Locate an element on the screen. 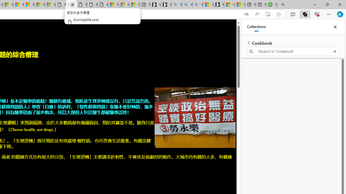  Show translate options is located at coordinates (246, 14).